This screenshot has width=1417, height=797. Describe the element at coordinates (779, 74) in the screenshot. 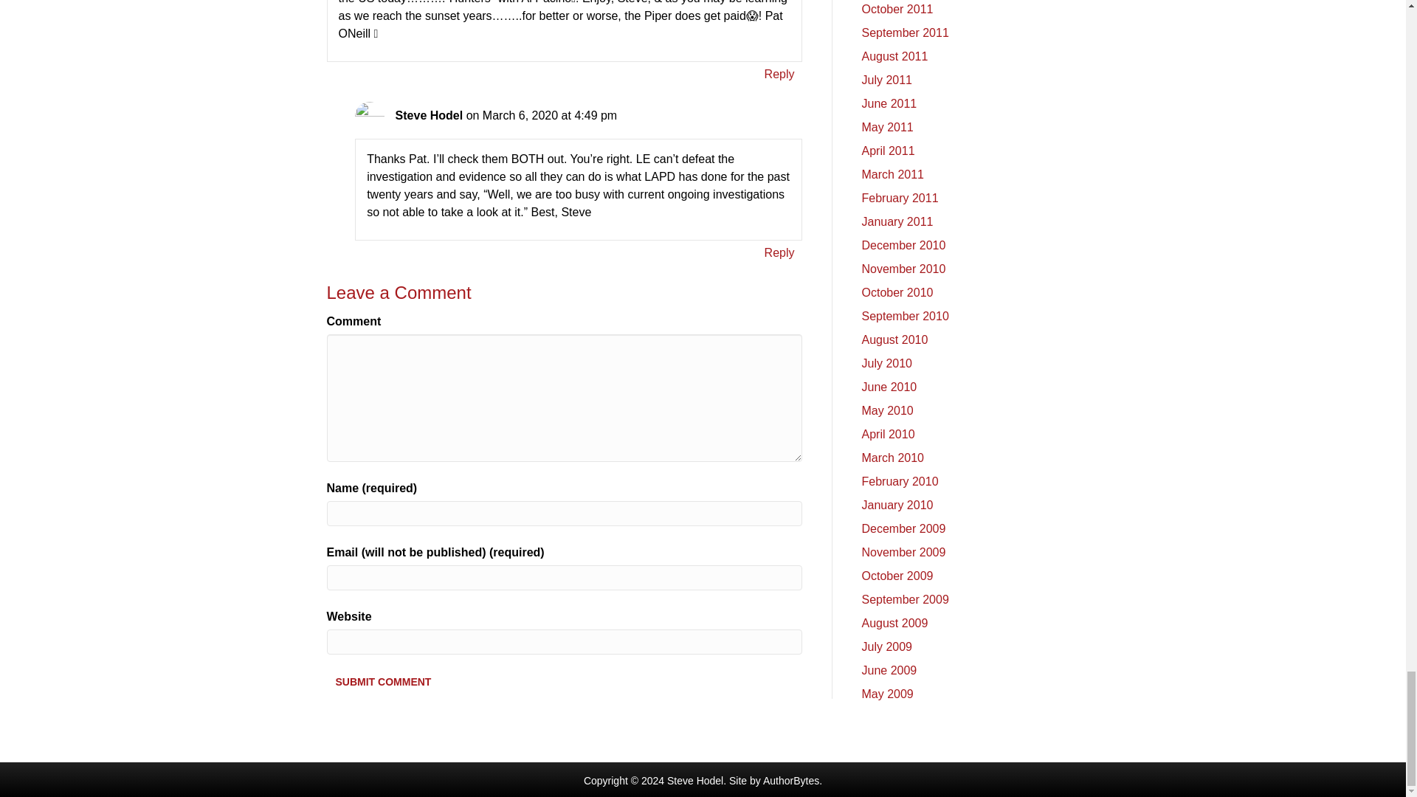

I see `Reply` at that location.